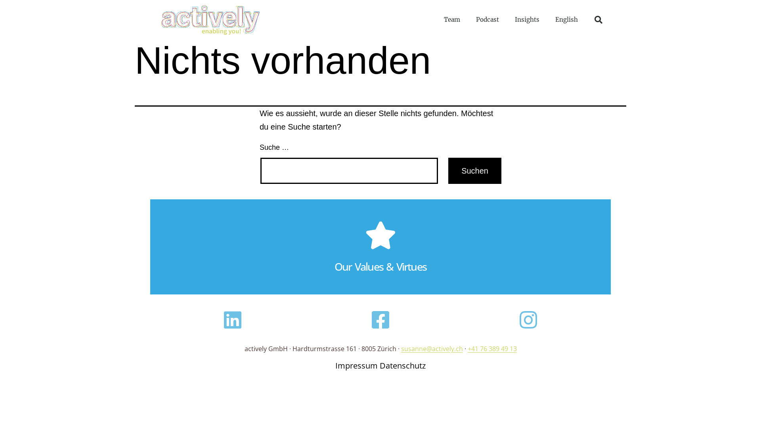 The height and width of the screenshot is (428, 761). Describe the element at coordinates (432, 349) in the screenshot. I see `susanne@actively.ch` at that location.